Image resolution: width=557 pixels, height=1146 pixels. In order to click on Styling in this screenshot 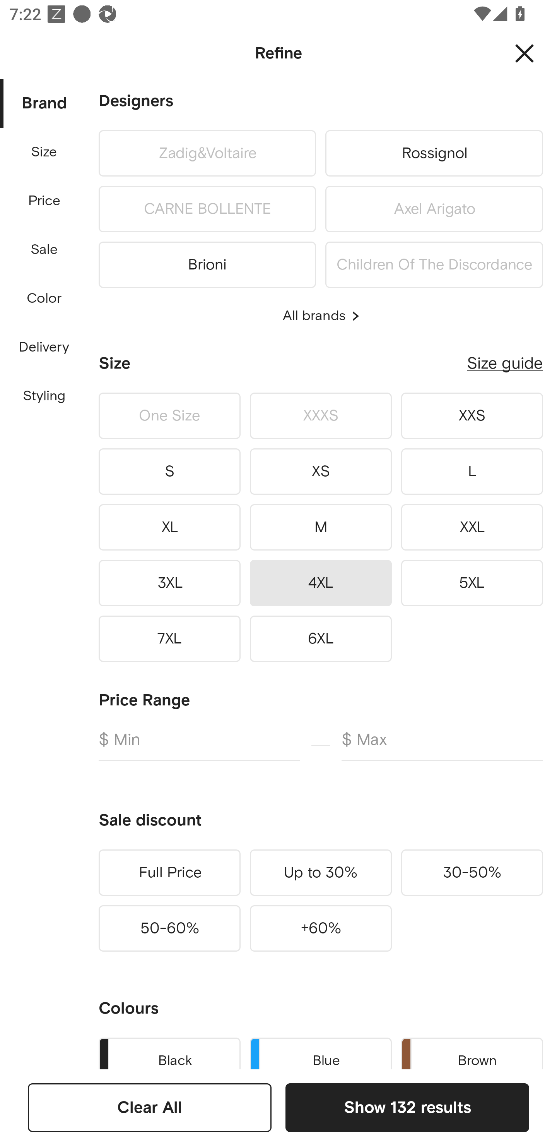, I will do `click(44, 396)`.